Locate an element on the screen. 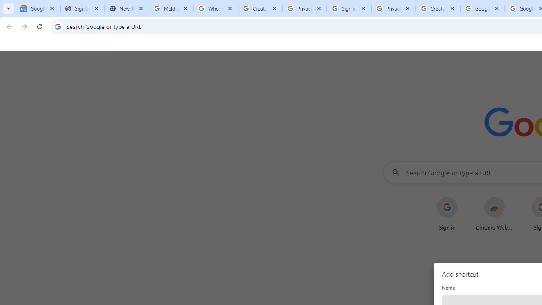 The image size is (542, 305). Google News is located at coordinates (38, 8).